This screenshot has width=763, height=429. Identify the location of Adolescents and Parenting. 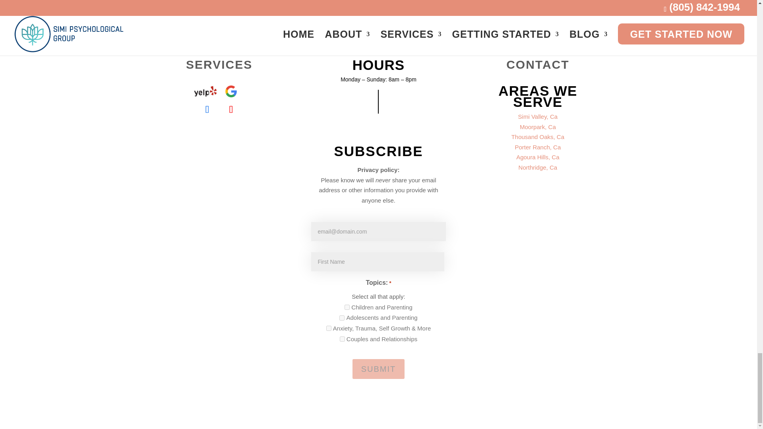
(342, 318).